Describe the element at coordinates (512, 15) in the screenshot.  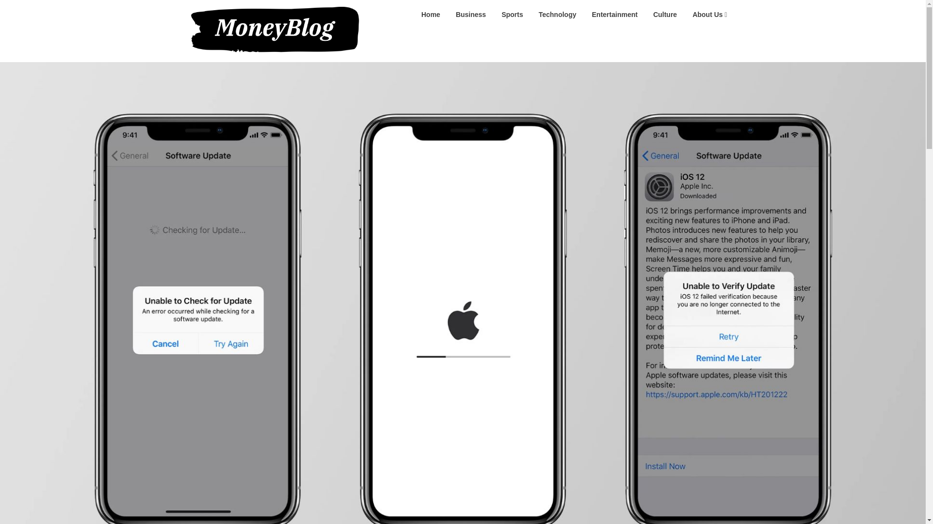
I see `Sports` at that location.